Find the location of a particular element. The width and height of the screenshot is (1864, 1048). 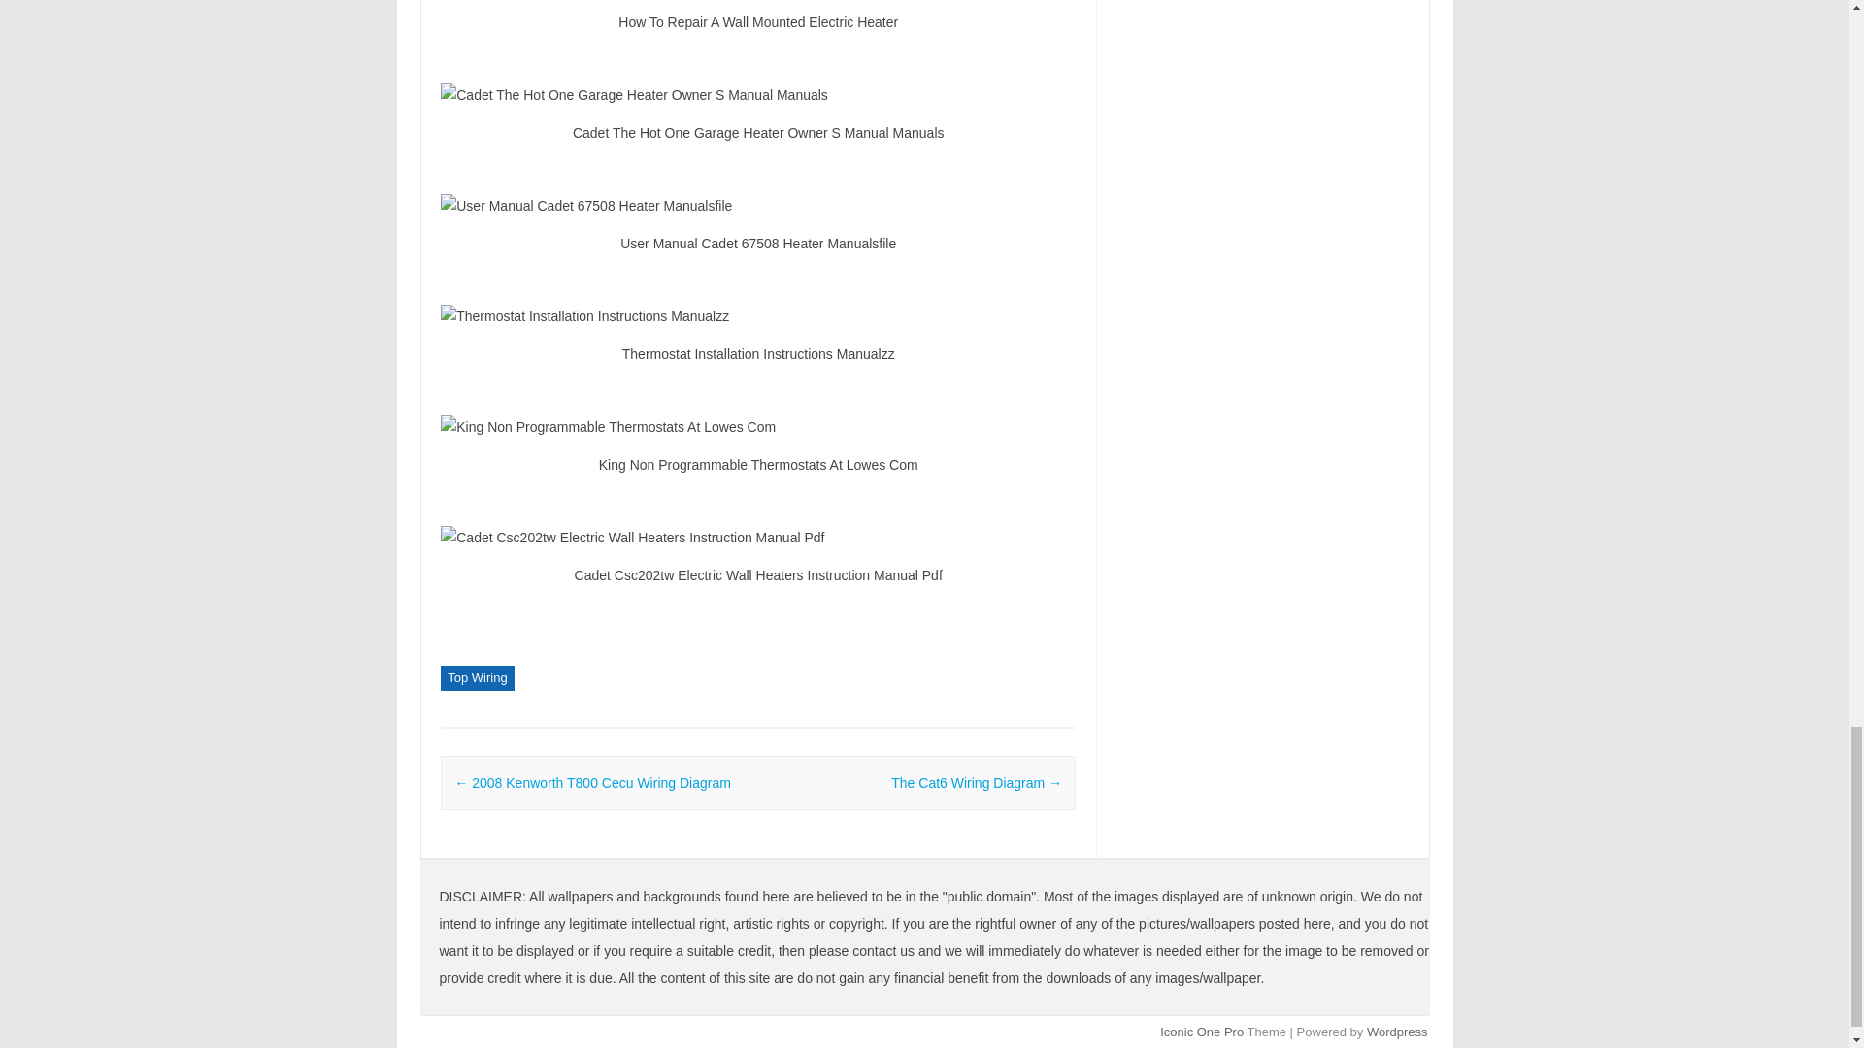

Top Wiring is located at coordinates (477, 677).